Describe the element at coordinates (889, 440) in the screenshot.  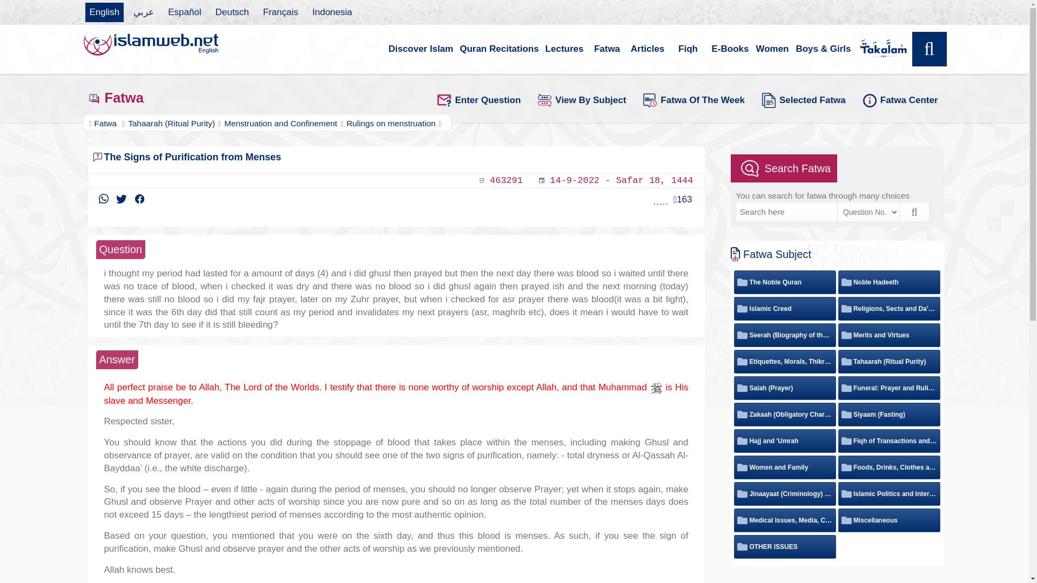
I see `Fiqh of Transactions and Inheritance` at that location.